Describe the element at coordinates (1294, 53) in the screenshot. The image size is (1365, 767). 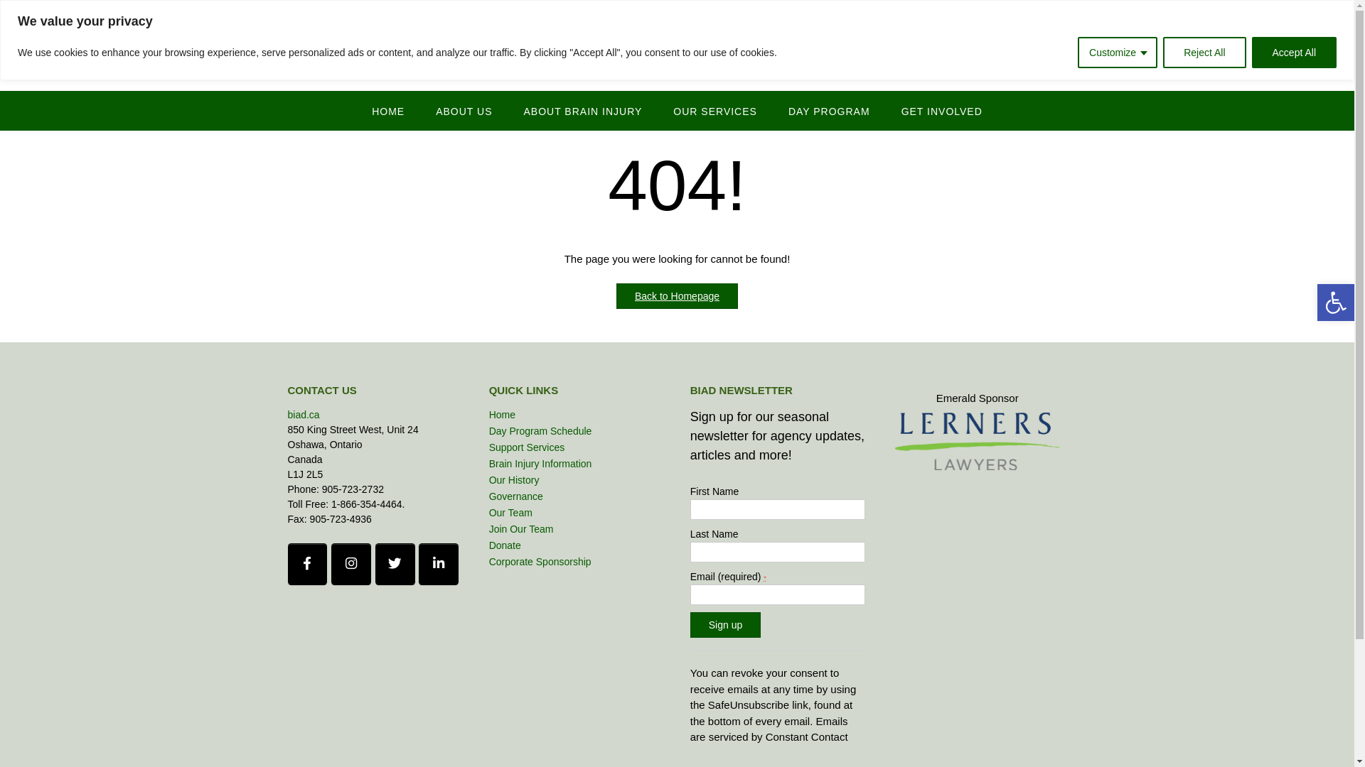
I see `Accept All` at that location.